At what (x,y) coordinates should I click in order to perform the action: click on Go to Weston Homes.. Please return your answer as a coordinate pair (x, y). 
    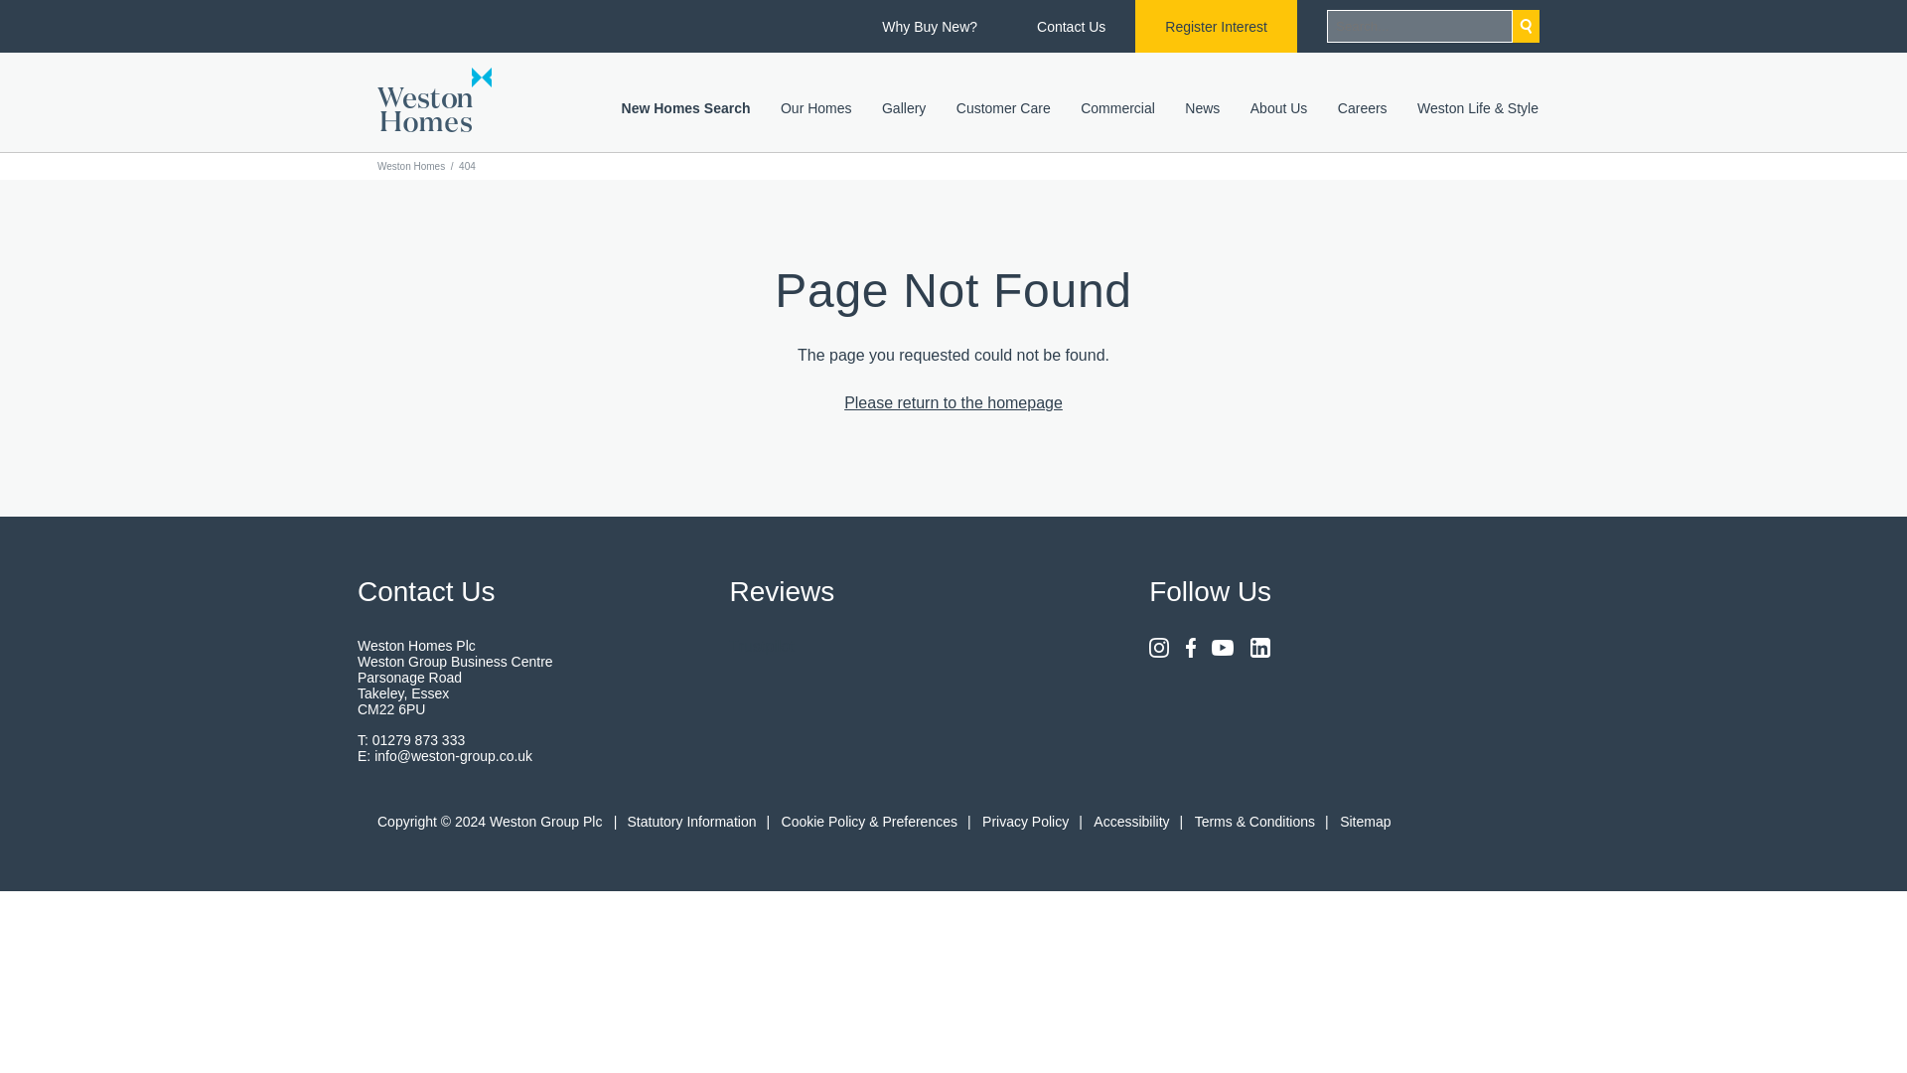
    Looking at the image, I should click on (411, 166).